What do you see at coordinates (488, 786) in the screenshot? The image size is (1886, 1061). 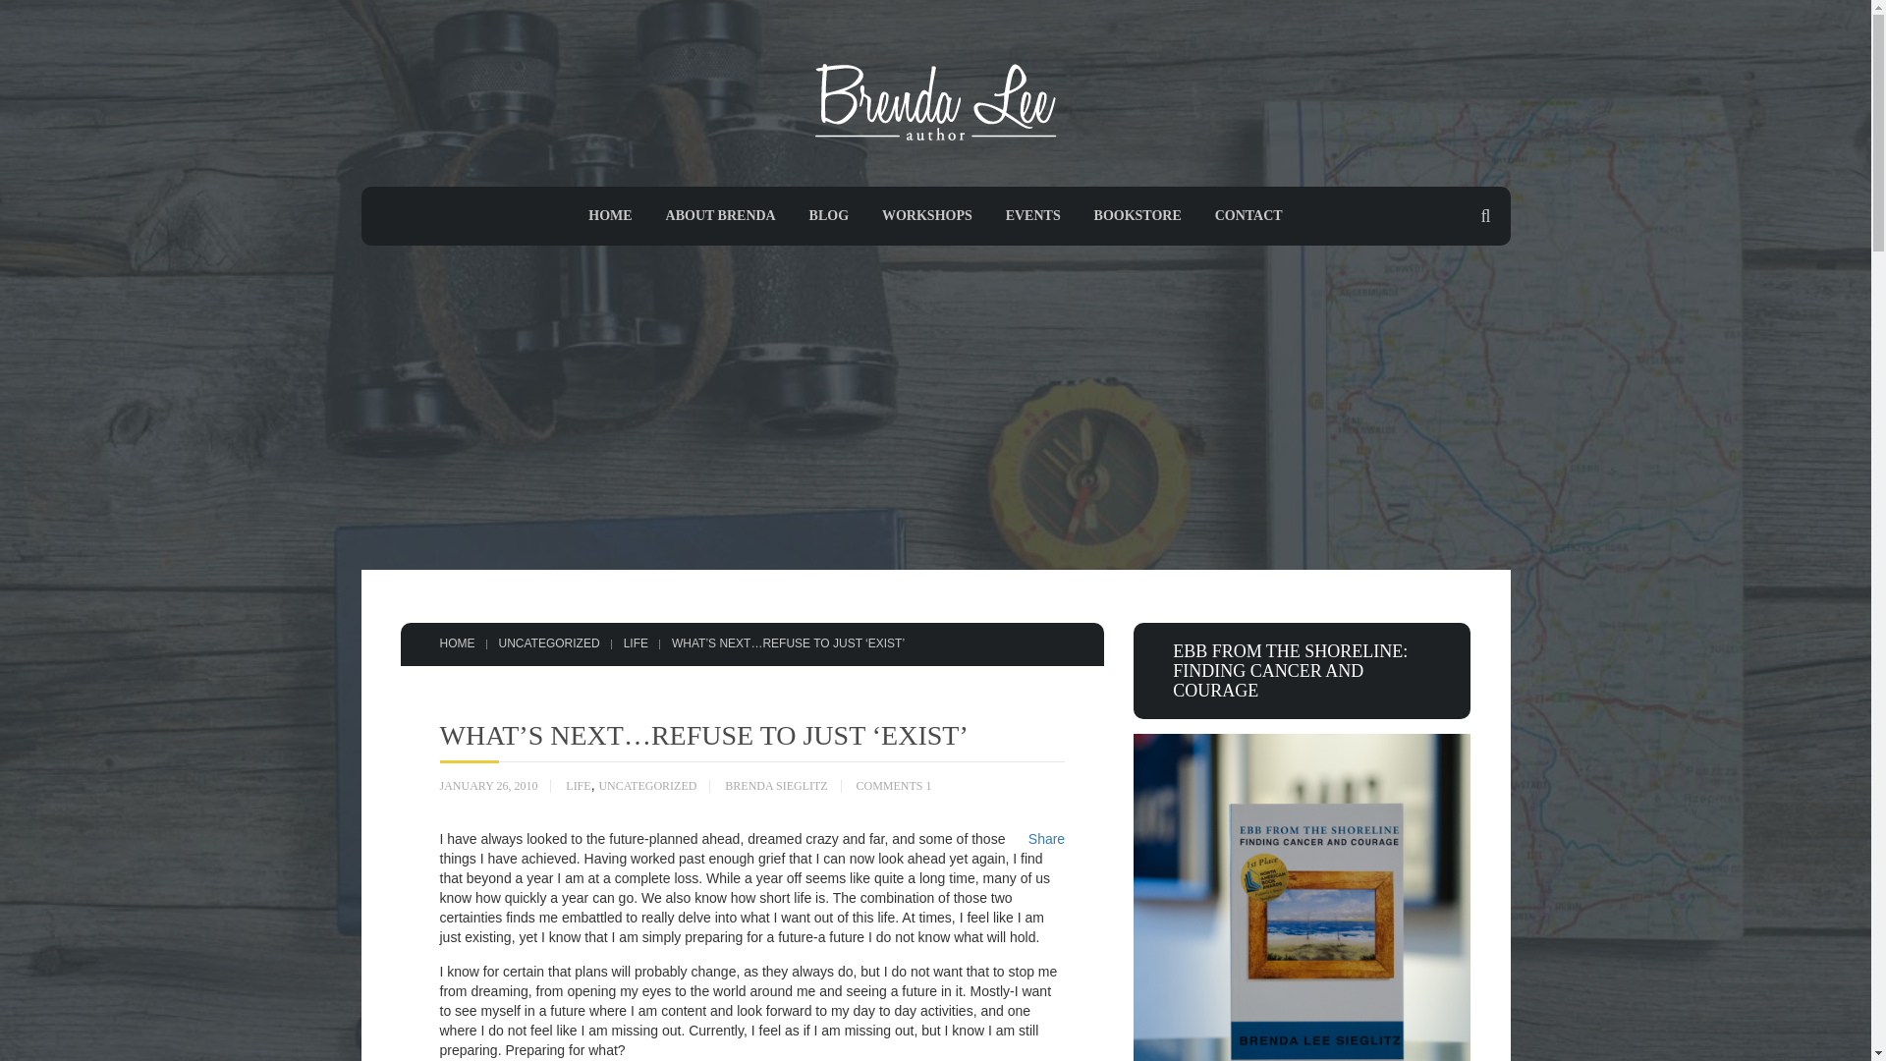 I see `JANUARY 26, 2010` at bounding box center [488, 786].